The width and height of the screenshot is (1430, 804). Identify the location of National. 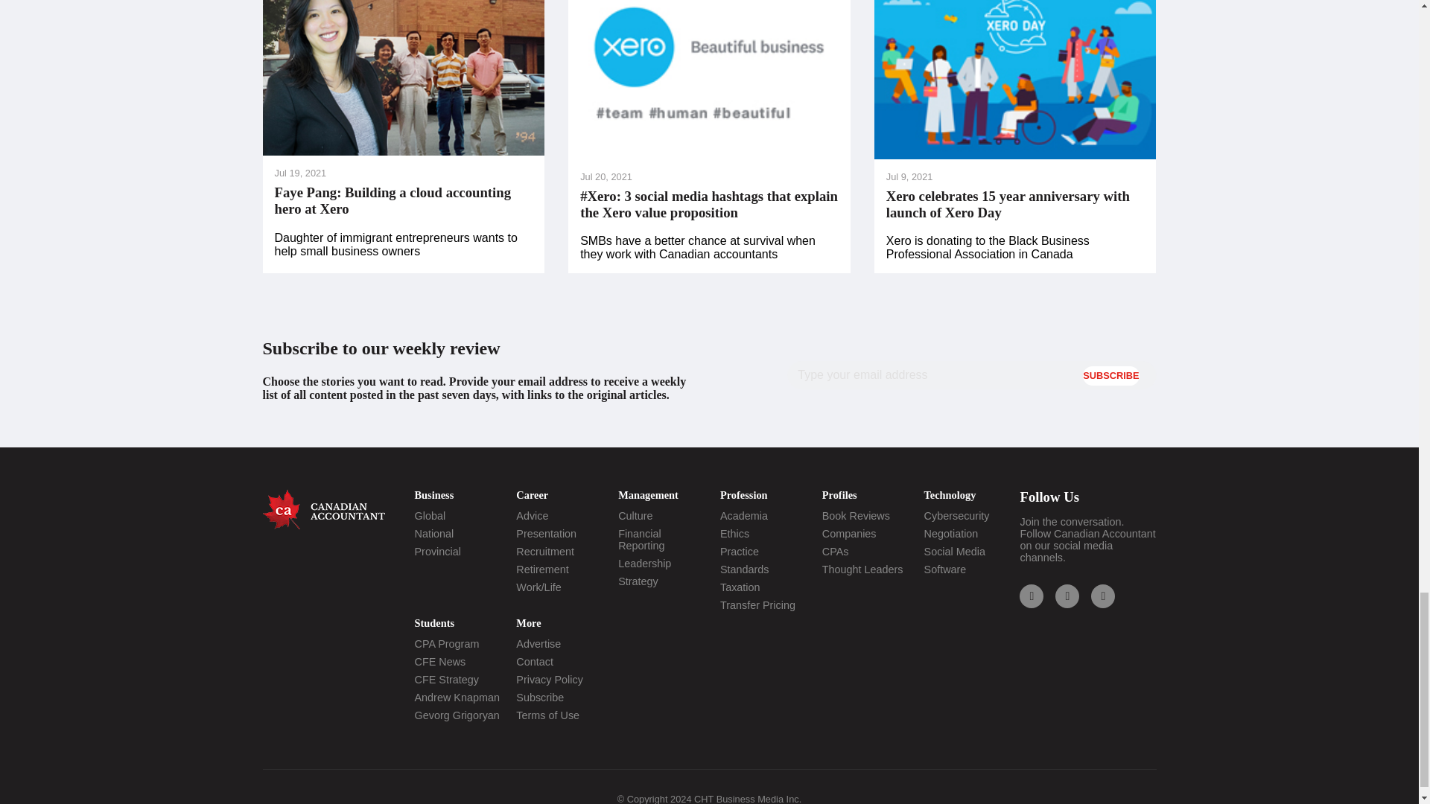
(433, 533).